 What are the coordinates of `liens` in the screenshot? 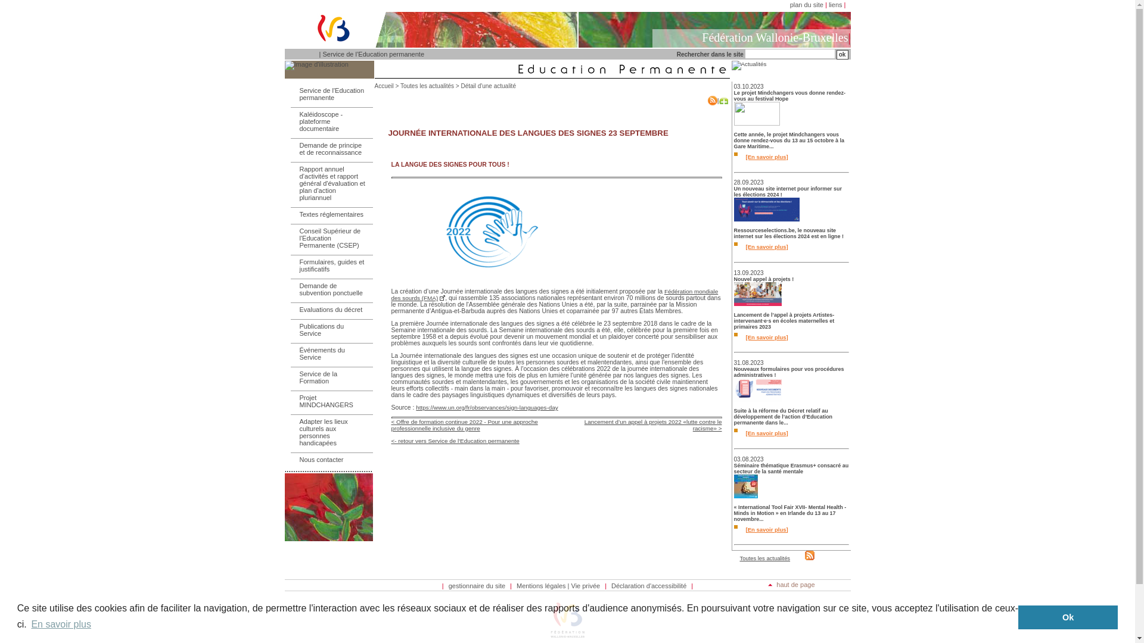 It's located at (835, 5).